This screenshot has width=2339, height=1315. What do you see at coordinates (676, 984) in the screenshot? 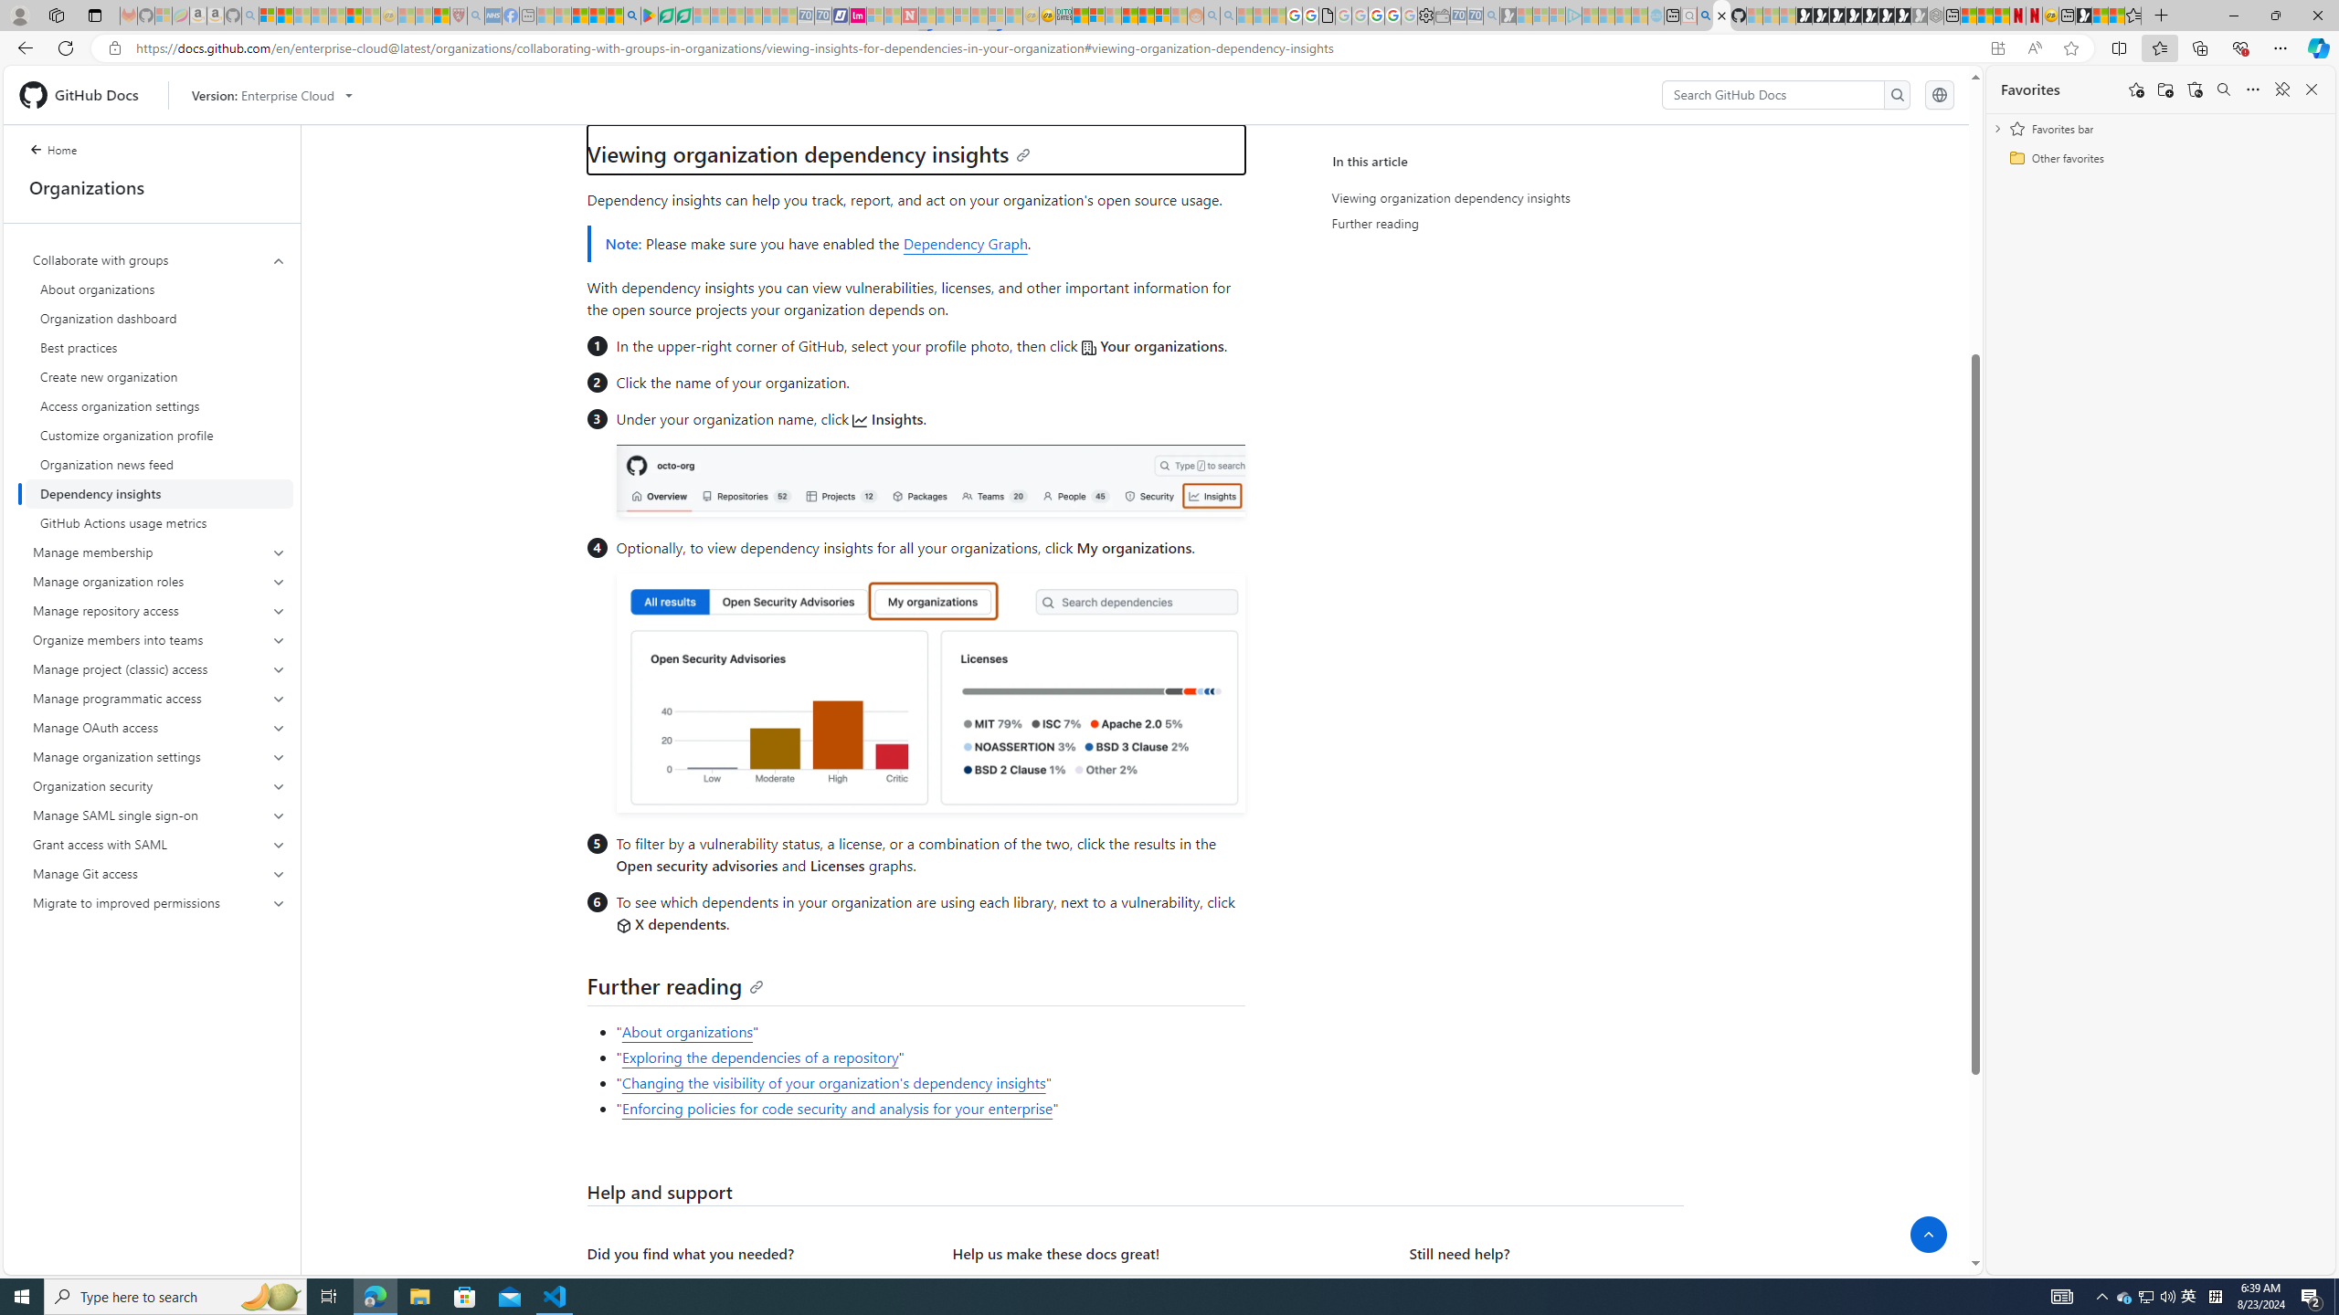
I see `Further reading` at bounding box center [676, 984].